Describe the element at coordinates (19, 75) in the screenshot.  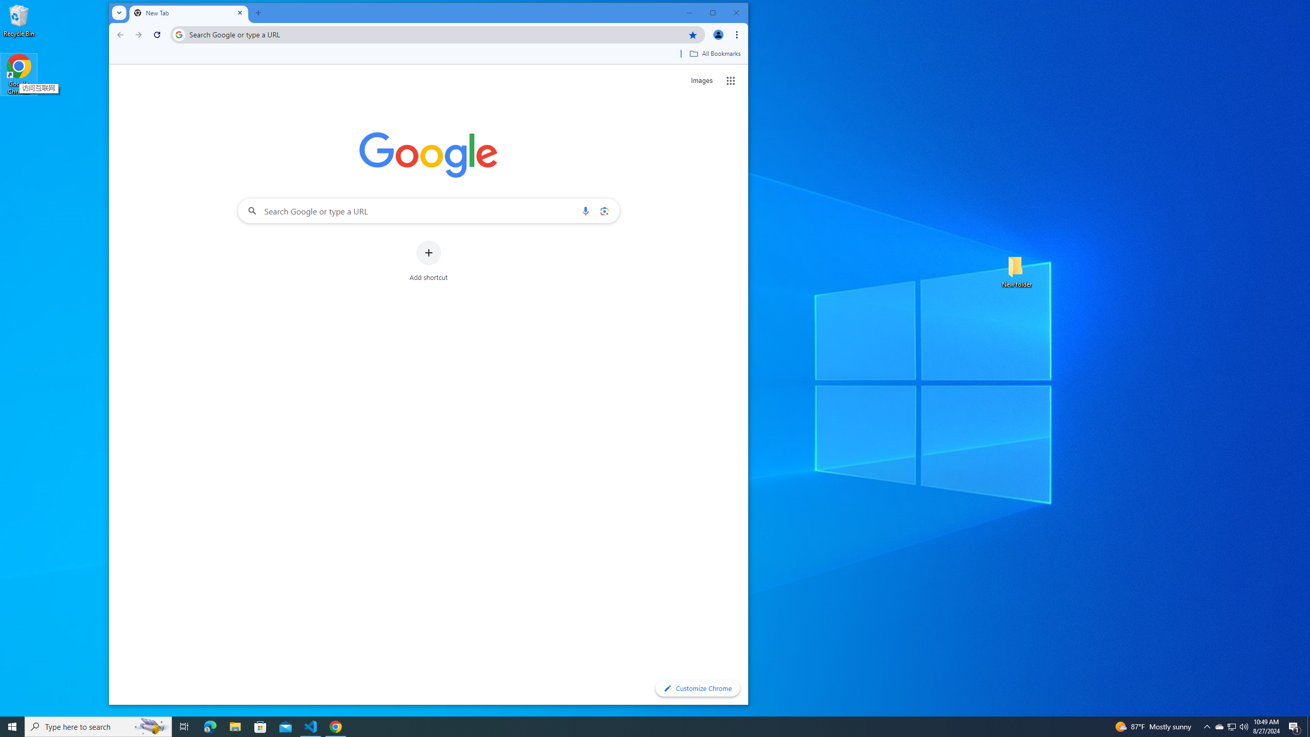
I see `Google Chrome` at that location.